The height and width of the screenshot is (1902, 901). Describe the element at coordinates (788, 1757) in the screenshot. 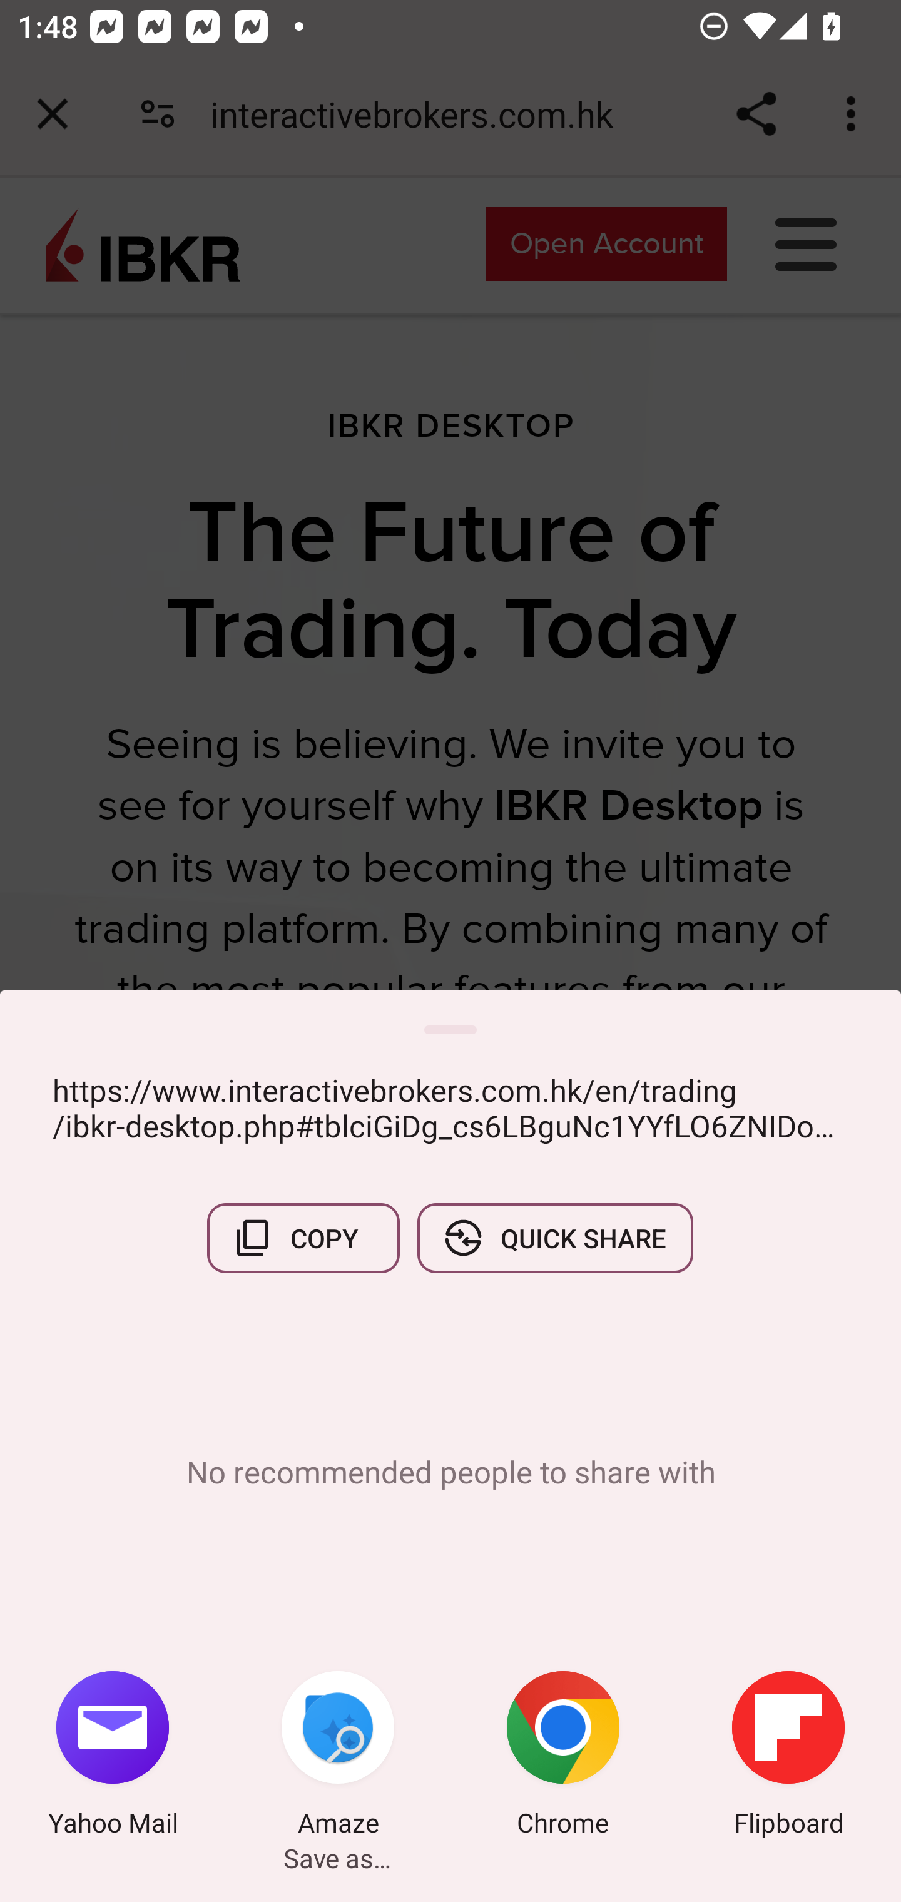

I see `Flipboard` at that location.